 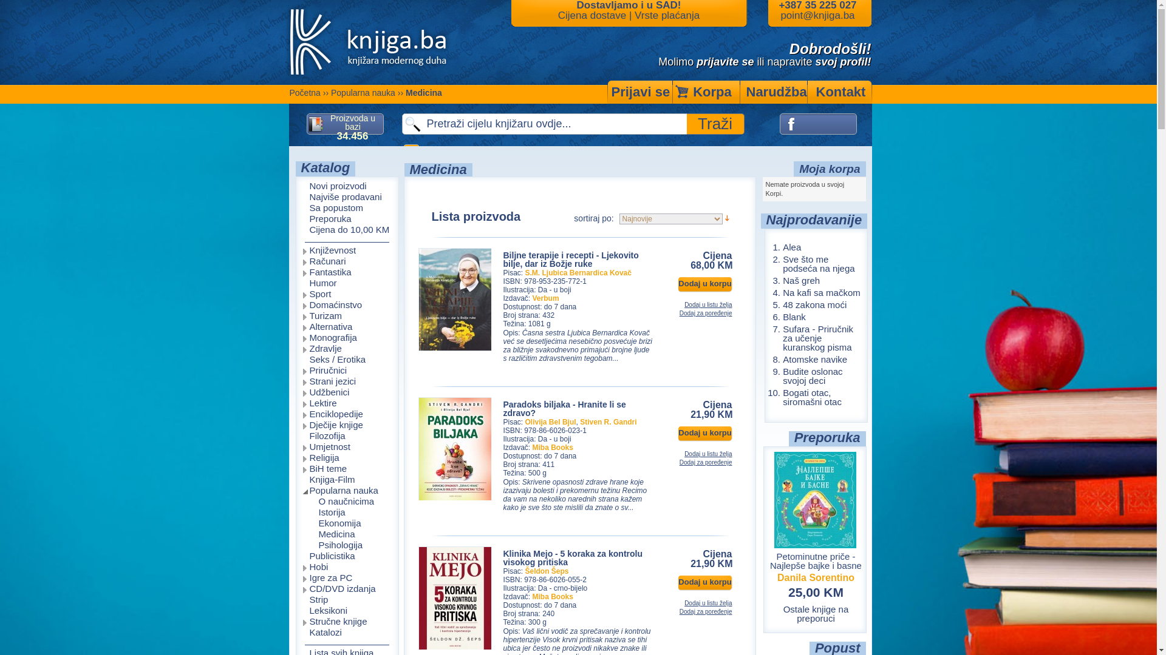 I want to click on Dodaj u korpu, so click(x=706, y=434).